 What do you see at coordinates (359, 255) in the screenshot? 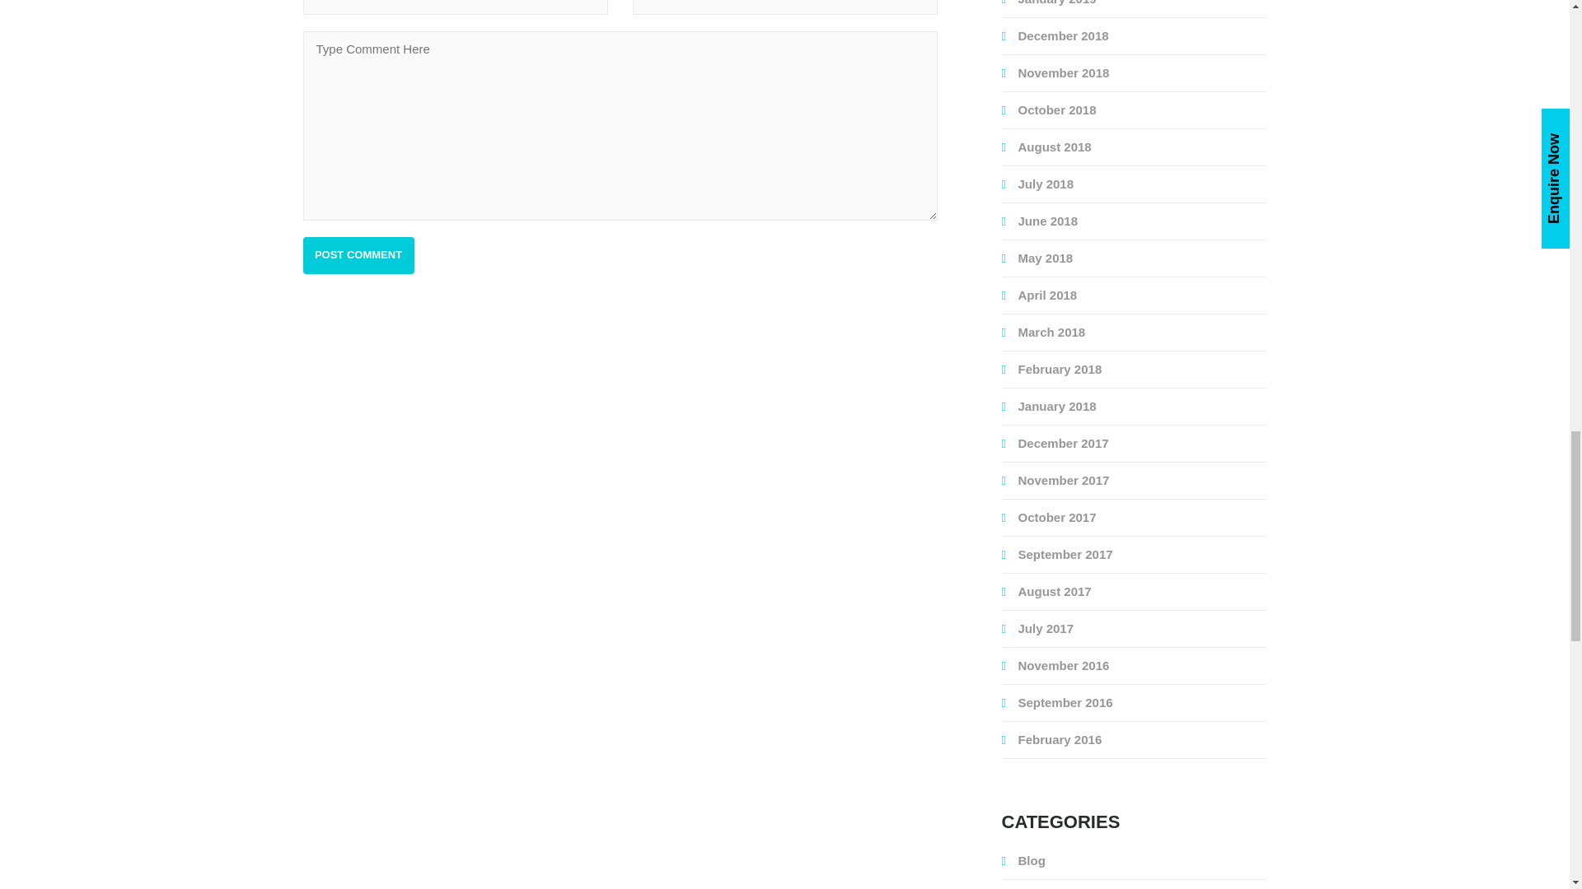
I see `POST COMMENT` at bounding box center [359, 255].